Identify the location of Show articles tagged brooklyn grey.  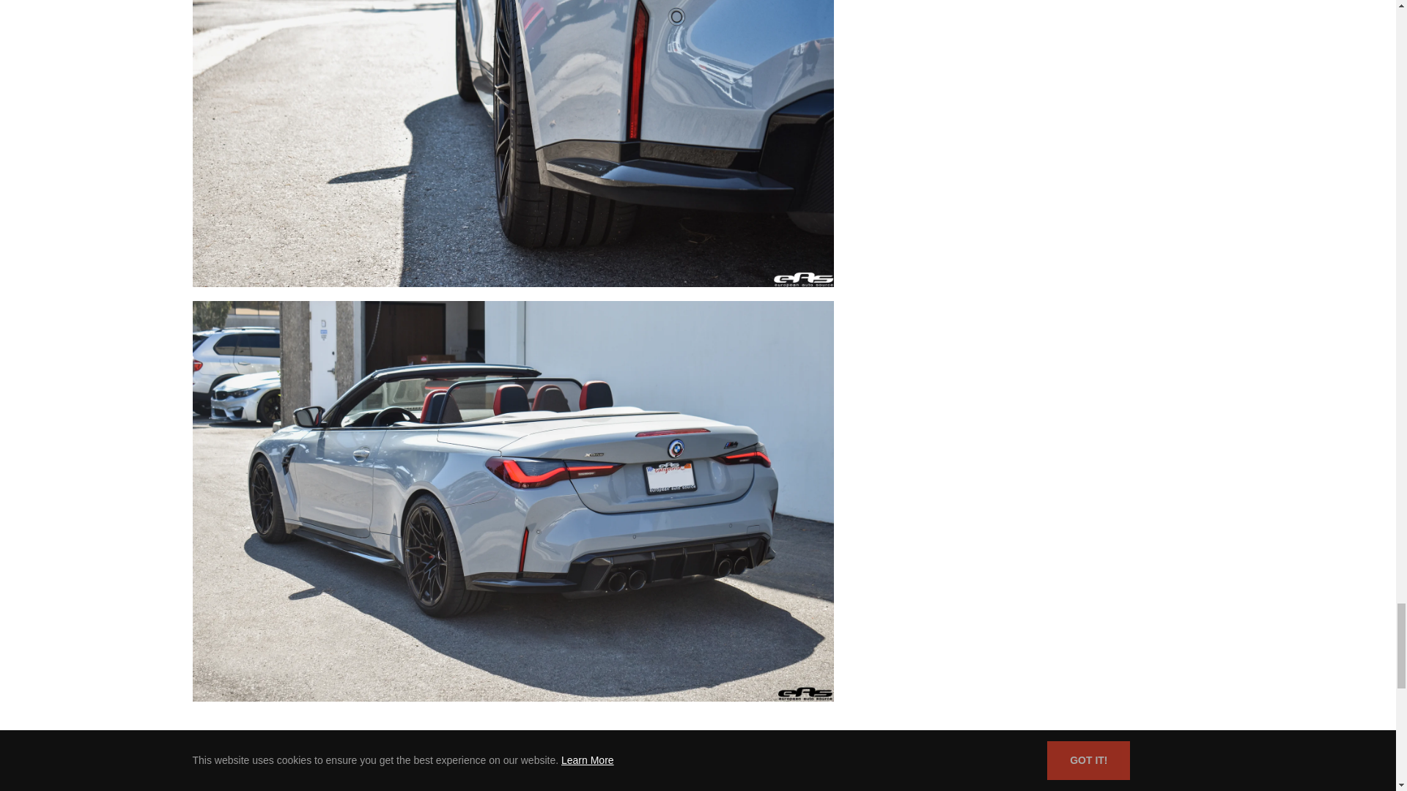
(308, 790).